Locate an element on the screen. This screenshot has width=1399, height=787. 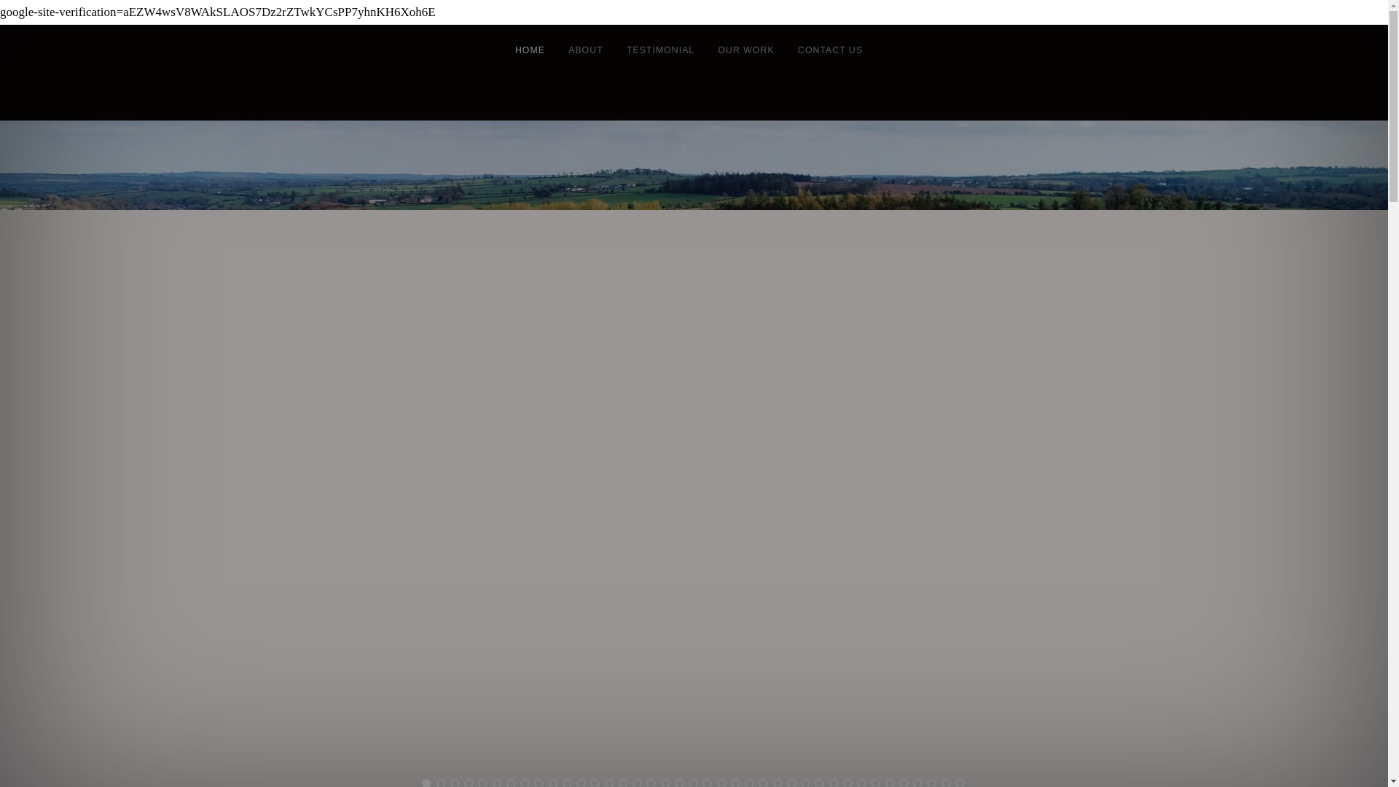
11 is located at coordinates (567, 783).